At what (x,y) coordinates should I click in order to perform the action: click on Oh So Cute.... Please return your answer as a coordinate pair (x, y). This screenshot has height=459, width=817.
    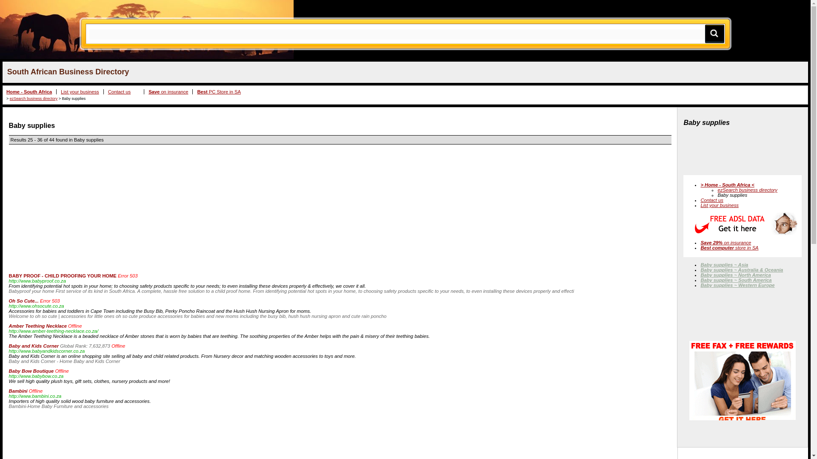
    Looking at the image, I should click on (24, 301).